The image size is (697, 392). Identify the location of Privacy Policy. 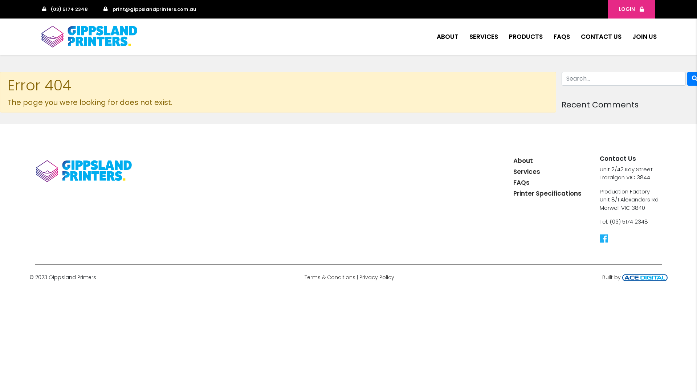
(377, 277).